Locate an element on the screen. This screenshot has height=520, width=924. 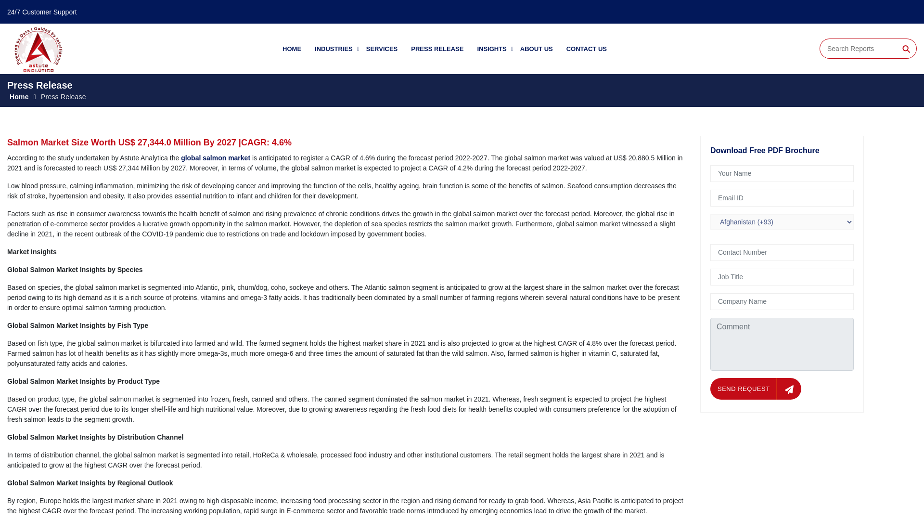
global salmon market is located at coordinates (216, 157).